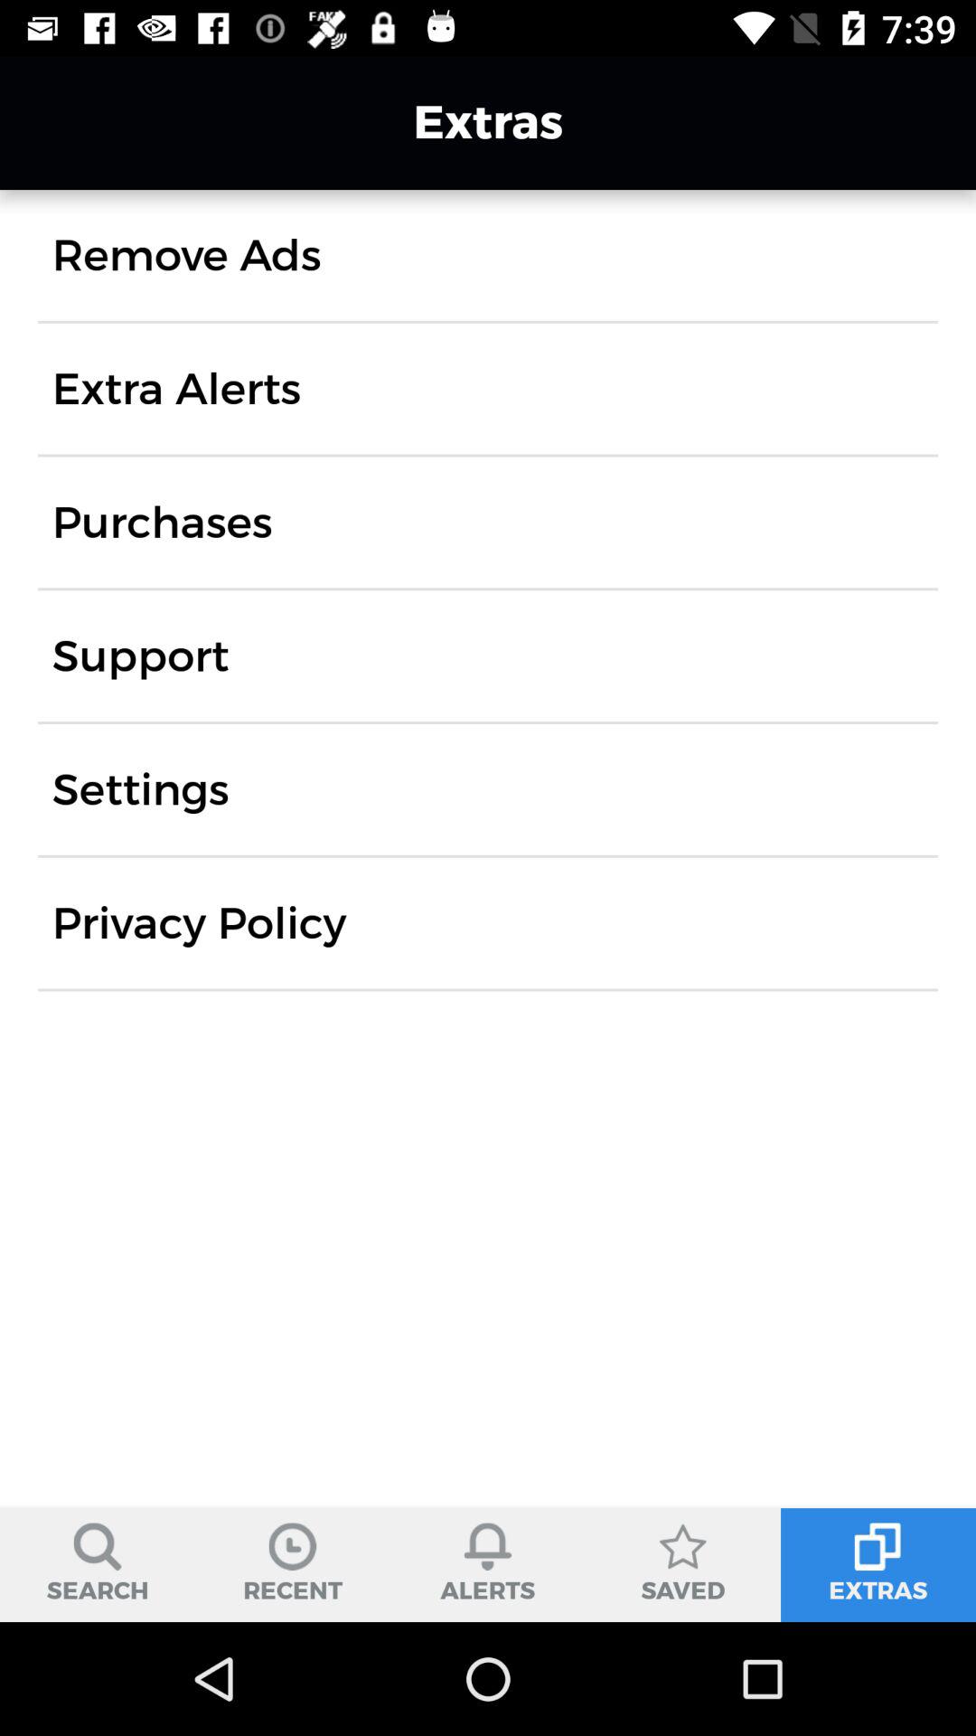 The height and width of the screenshot is (1736, 976). What do you see at coordinates (141, 789) in the screenshot?
I see `flip until settings` at bounding box center [141, 789].